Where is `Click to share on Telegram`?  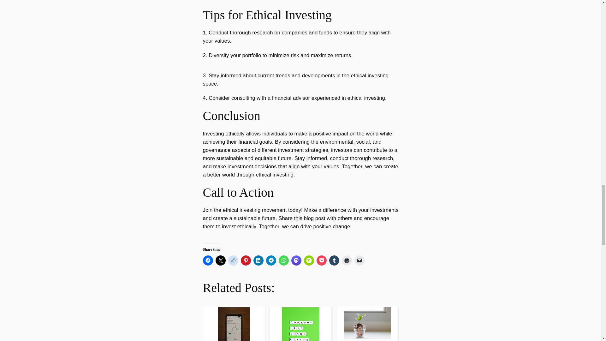 Click to share on Telegram is located at coordinates (271, 260).